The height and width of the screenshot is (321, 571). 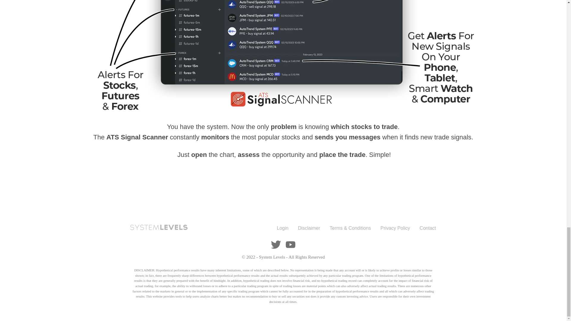 I want to click on Privacy Policy, so click(x=395, y=228).